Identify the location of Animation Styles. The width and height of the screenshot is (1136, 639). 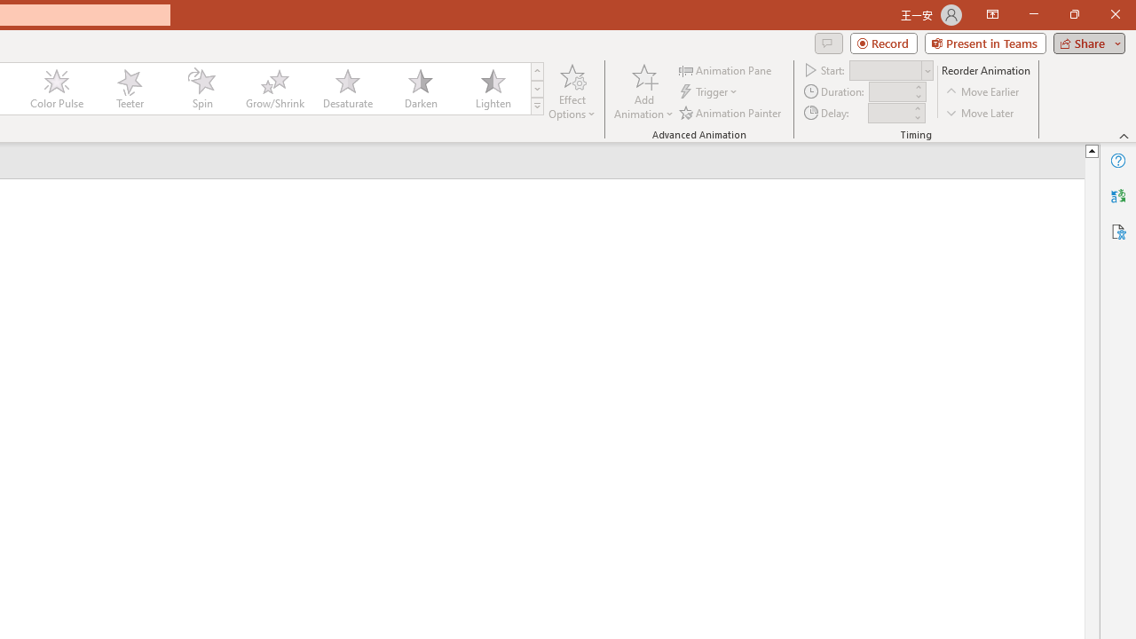
(537, 106).